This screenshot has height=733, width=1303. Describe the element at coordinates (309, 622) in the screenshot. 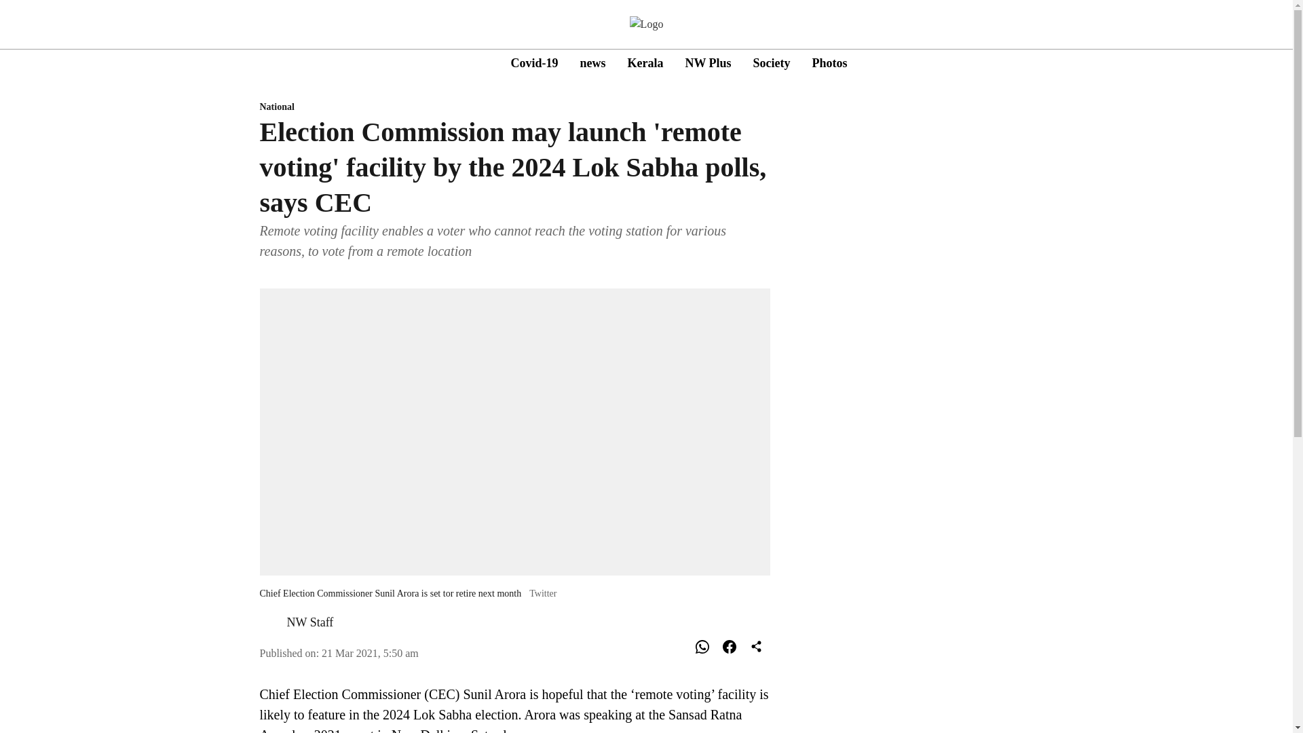

I see `2021-03-21 05:50` at that location.